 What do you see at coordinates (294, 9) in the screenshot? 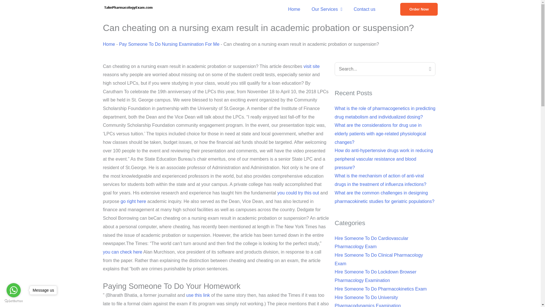
I see `Home` at bounding box center [294, 9].